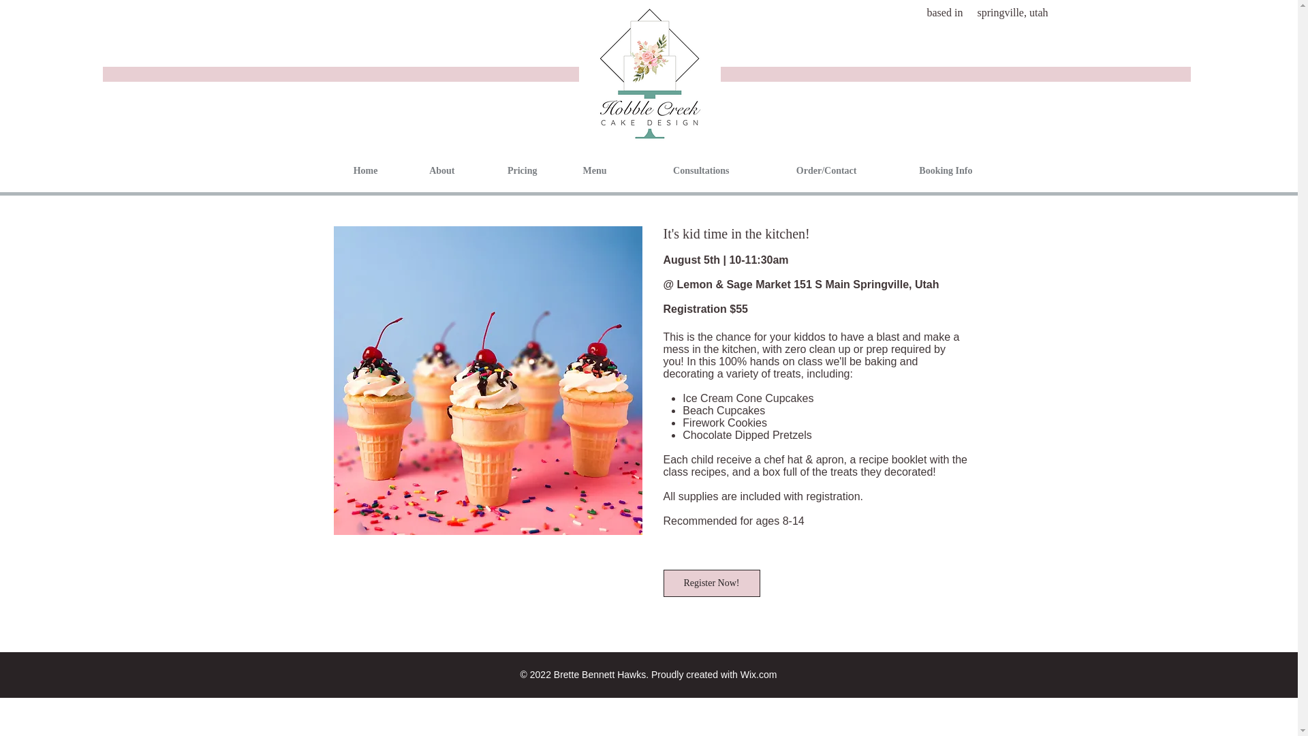  What do you see at coordinates (426, 170) in the screenshot?
I see `About` at bounding box center [426, 170].